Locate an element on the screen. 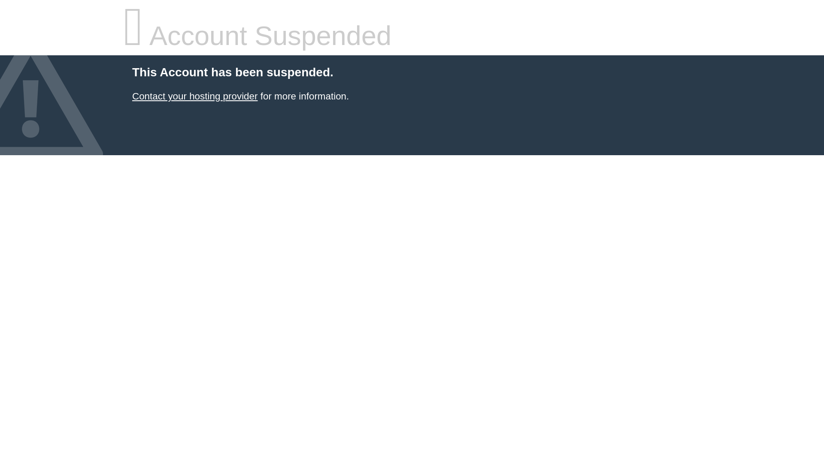 The height and width of the screenshot is (463, 824). Contact your hosting provider is located at coordinates (194, 96).